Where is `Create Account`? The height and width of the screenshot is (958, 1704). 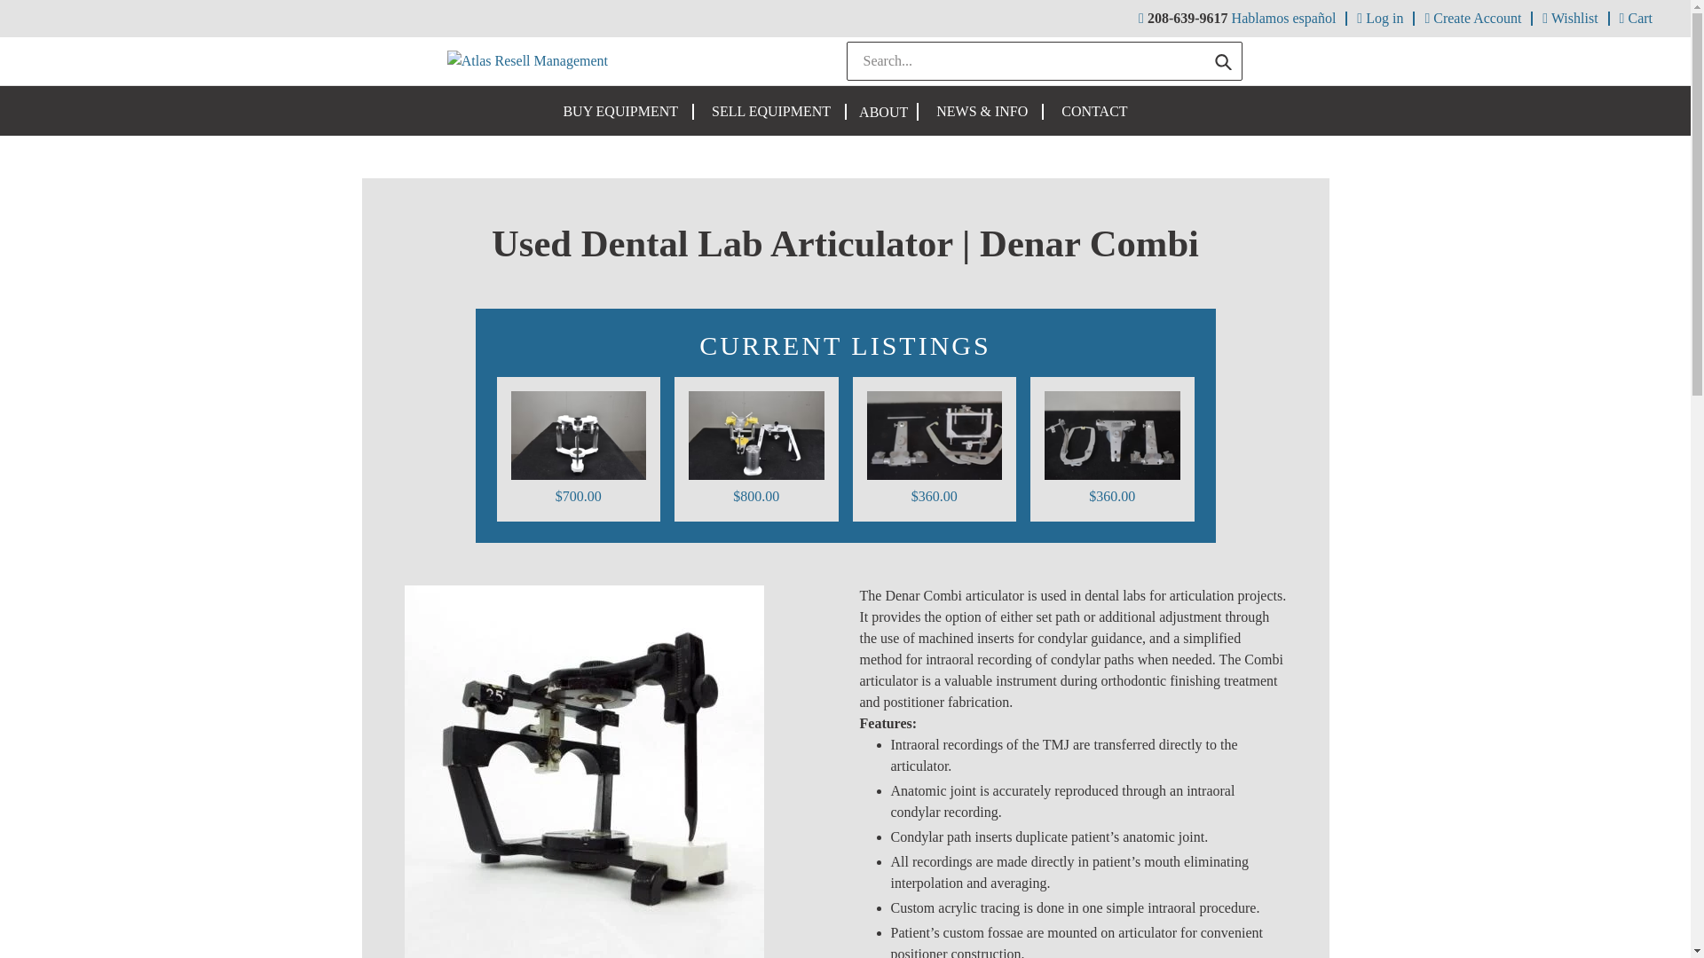 Create Account is located at coordinates (1471, 18).